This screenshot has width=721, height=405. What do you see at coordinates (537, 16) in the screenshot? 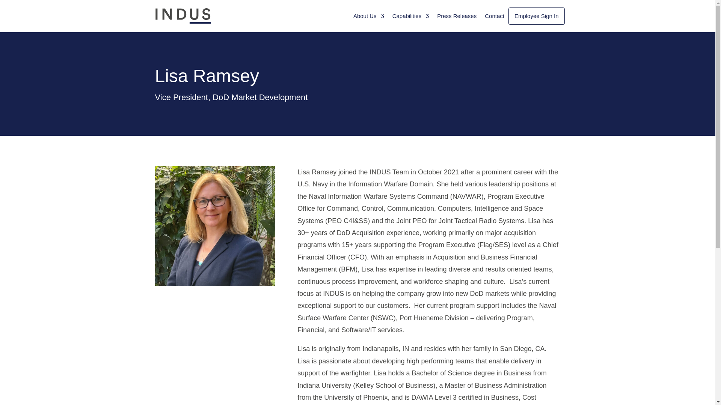
I see `Employee Sign In` at bounding box center [537, 16].